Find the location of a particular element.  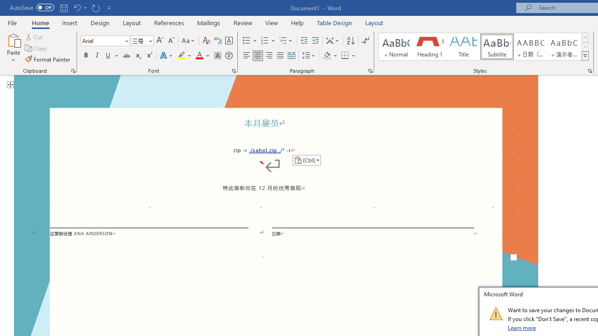

Center is located at coordinates (258, 56).